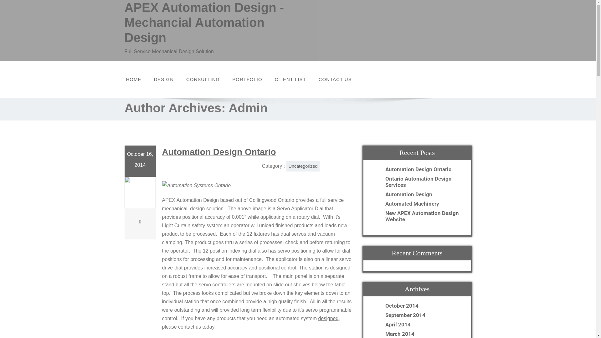 The height and width of the screenshot is (338, 601). I want to click on 0, so click(140, 222).